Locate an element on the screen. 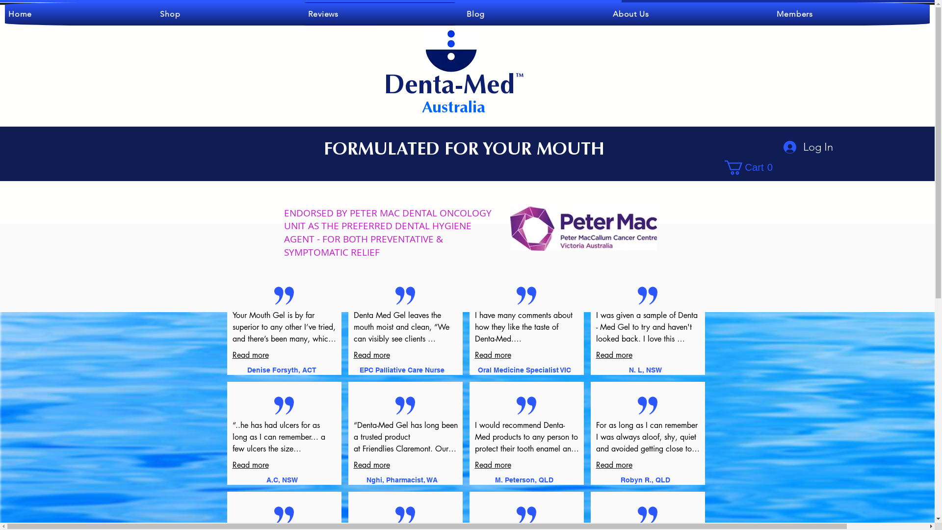 This screenshot has width=942, height=530. Read more is located at coordinates (493, 465).